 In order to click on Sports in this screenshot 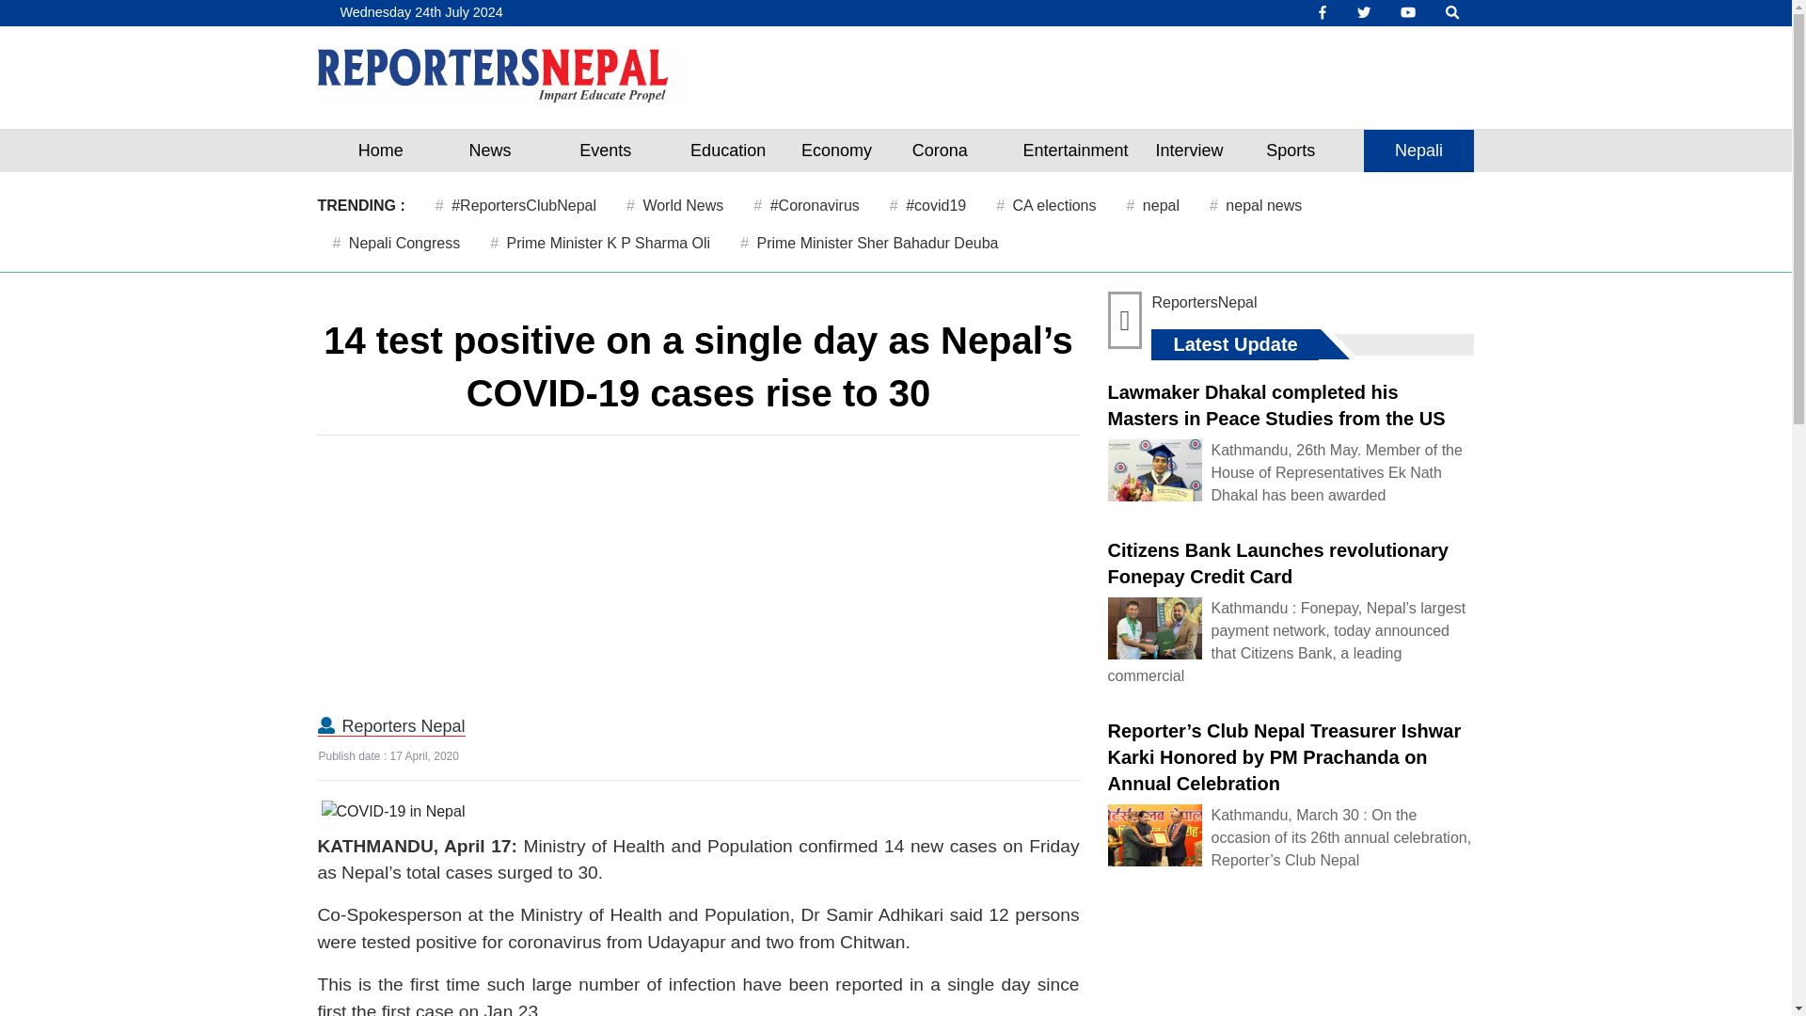, I will do `click(1291, 151)`.